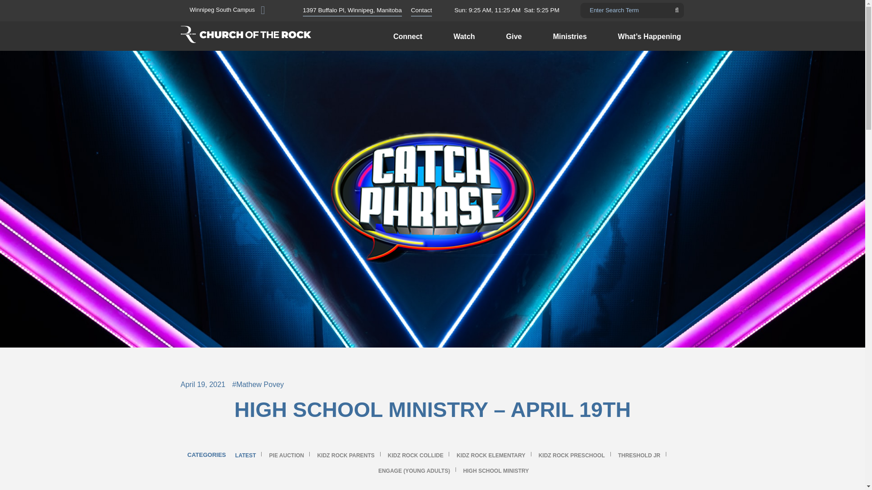  I want to click on Connect, so click(408, 35).